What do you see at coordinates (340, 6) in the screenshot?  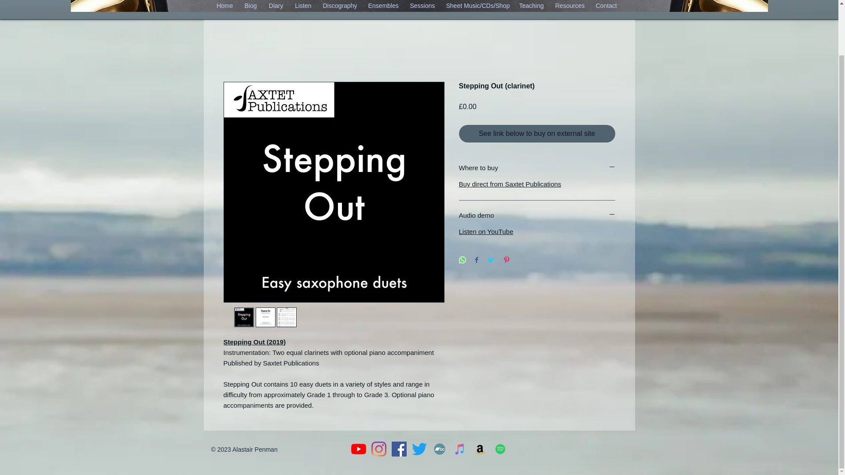 I see `Discography` at bounding box center [340, 6].